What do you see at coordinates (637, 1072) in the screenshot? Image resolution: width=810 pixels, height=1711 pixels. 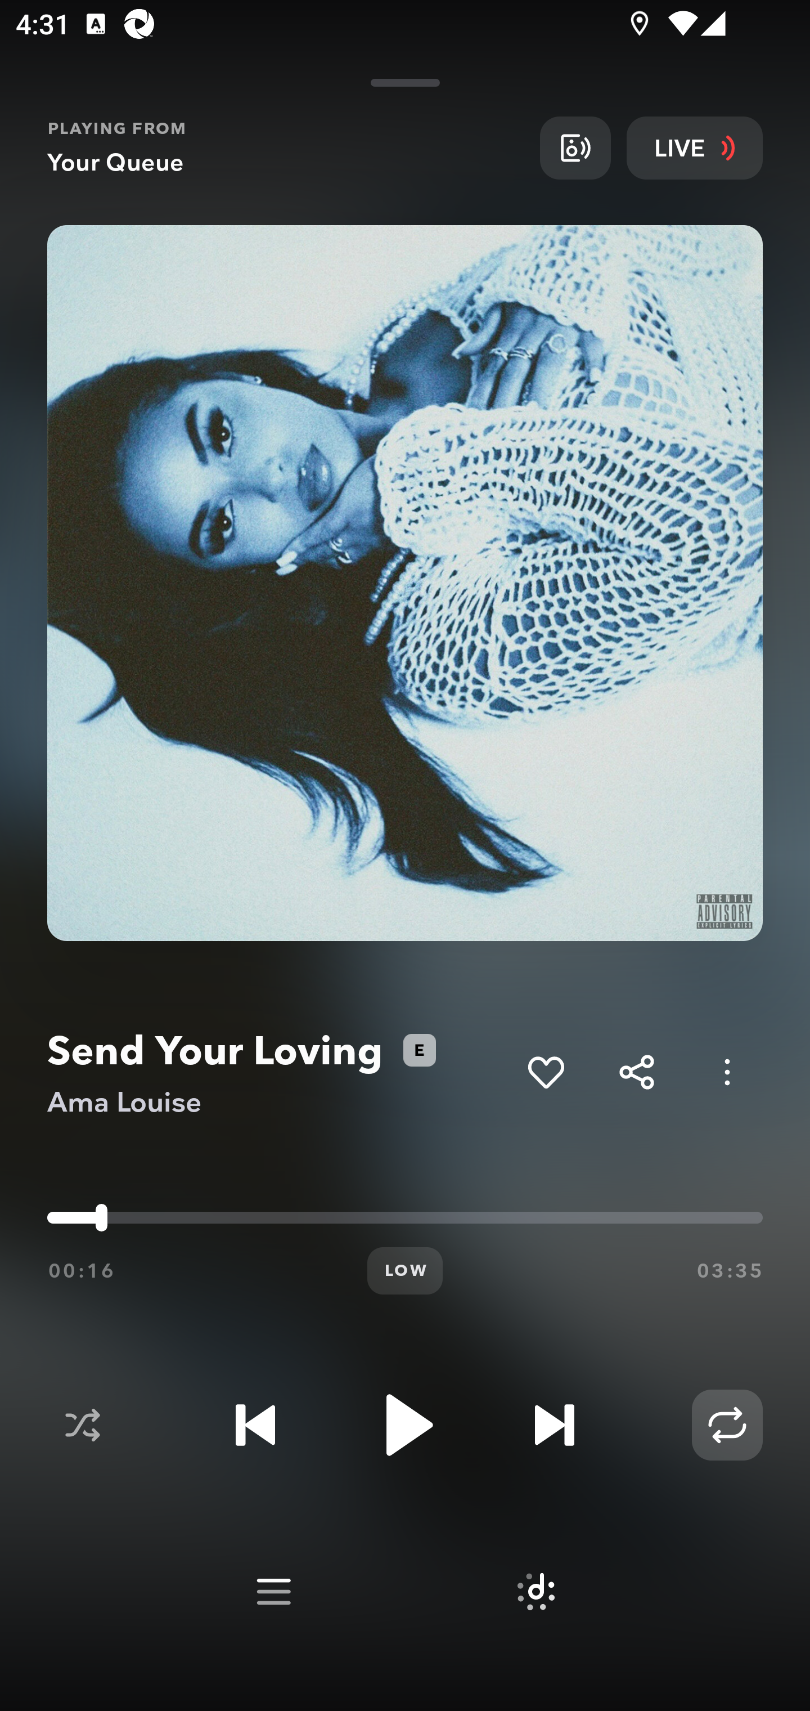 I see `Share` at bounding box center [637, 1072].